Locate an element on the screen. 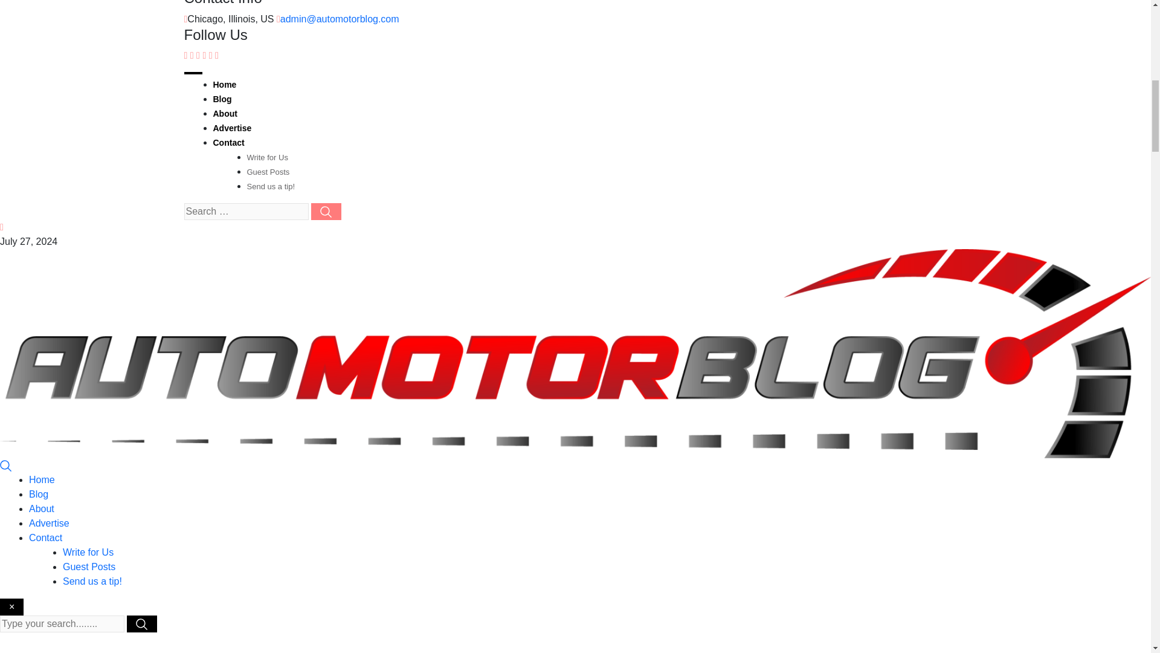  Advertise is located at coordinates (50, 523).